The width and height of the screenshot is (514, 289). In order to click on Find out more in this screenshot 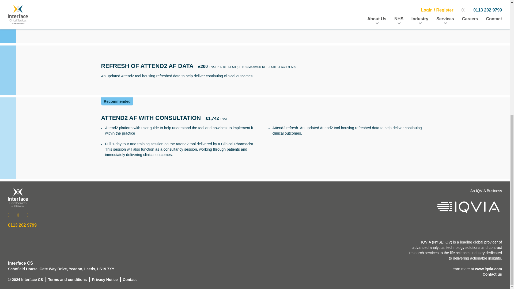, I will do `click(478, 45)`.